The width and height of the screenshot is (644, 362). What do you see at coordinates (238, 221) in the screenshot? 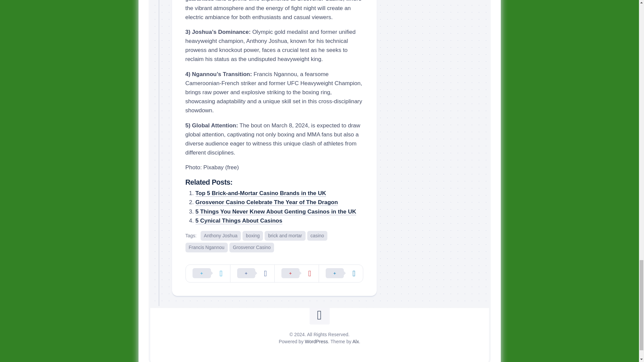
I see `5 Cynical Things About Casinos` at bounding box center [238, 221].